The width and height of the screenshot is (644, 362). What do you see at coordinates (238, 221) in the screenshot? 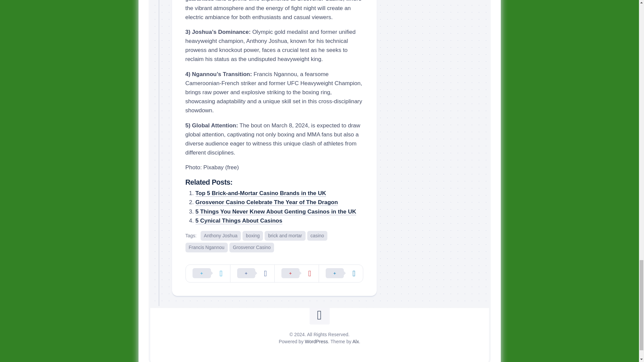
I see `5 Cynical Things About Casinos` at bounding box center [238, 221].